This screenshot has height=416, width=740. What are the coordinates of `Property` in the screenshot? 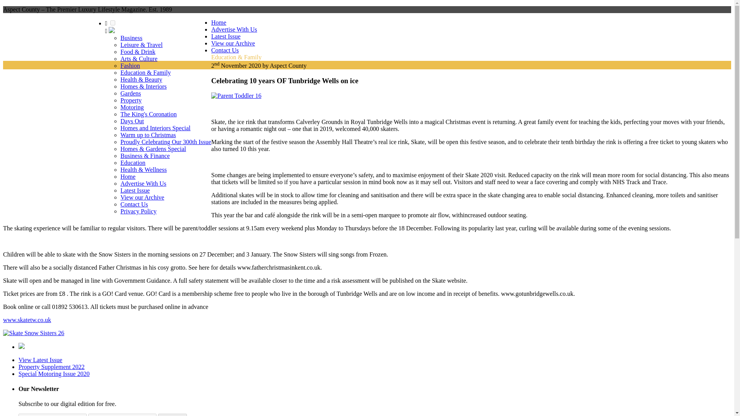 It's located at (130, 100).